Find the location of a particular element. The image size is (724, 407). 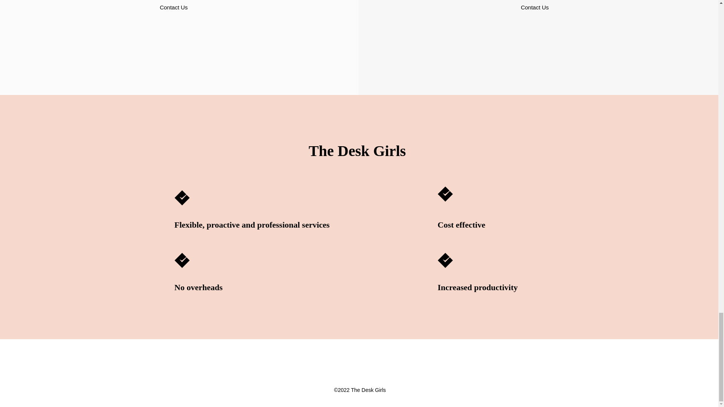

Contact Us is located at coordinates (173, 8).